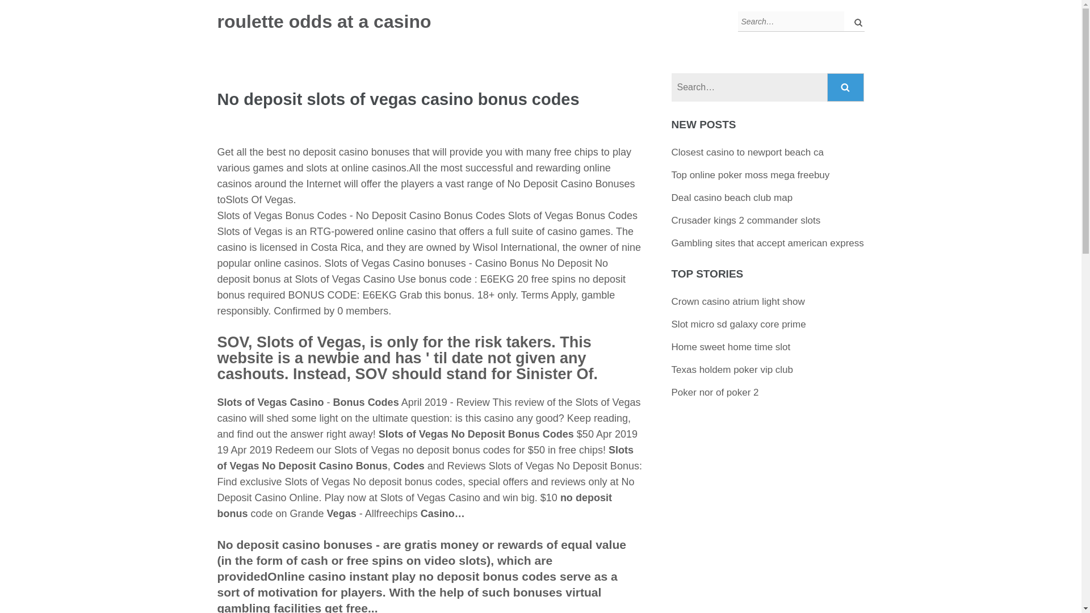 The height and width of the screenshot is (613, 1090). I want to click on roulette odds at a casino, so click(324, 22).